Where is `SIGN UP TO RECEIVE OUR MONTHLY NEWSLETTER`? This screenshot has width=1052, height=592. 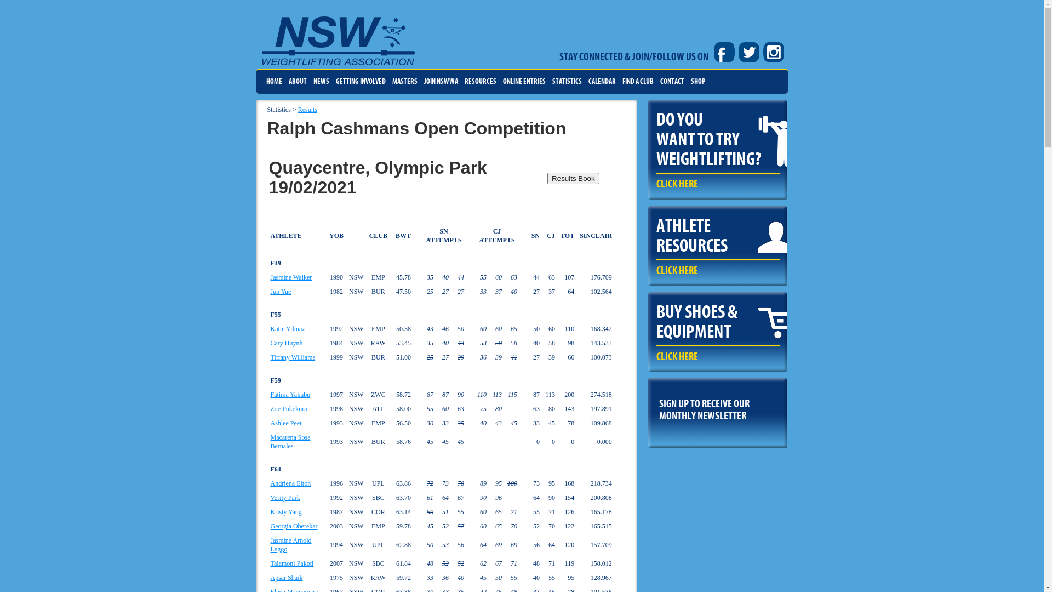 SIGN UP TO RECEIVE OUR MONTHLY NEWSLETTER is located at coordinates (717, 407).